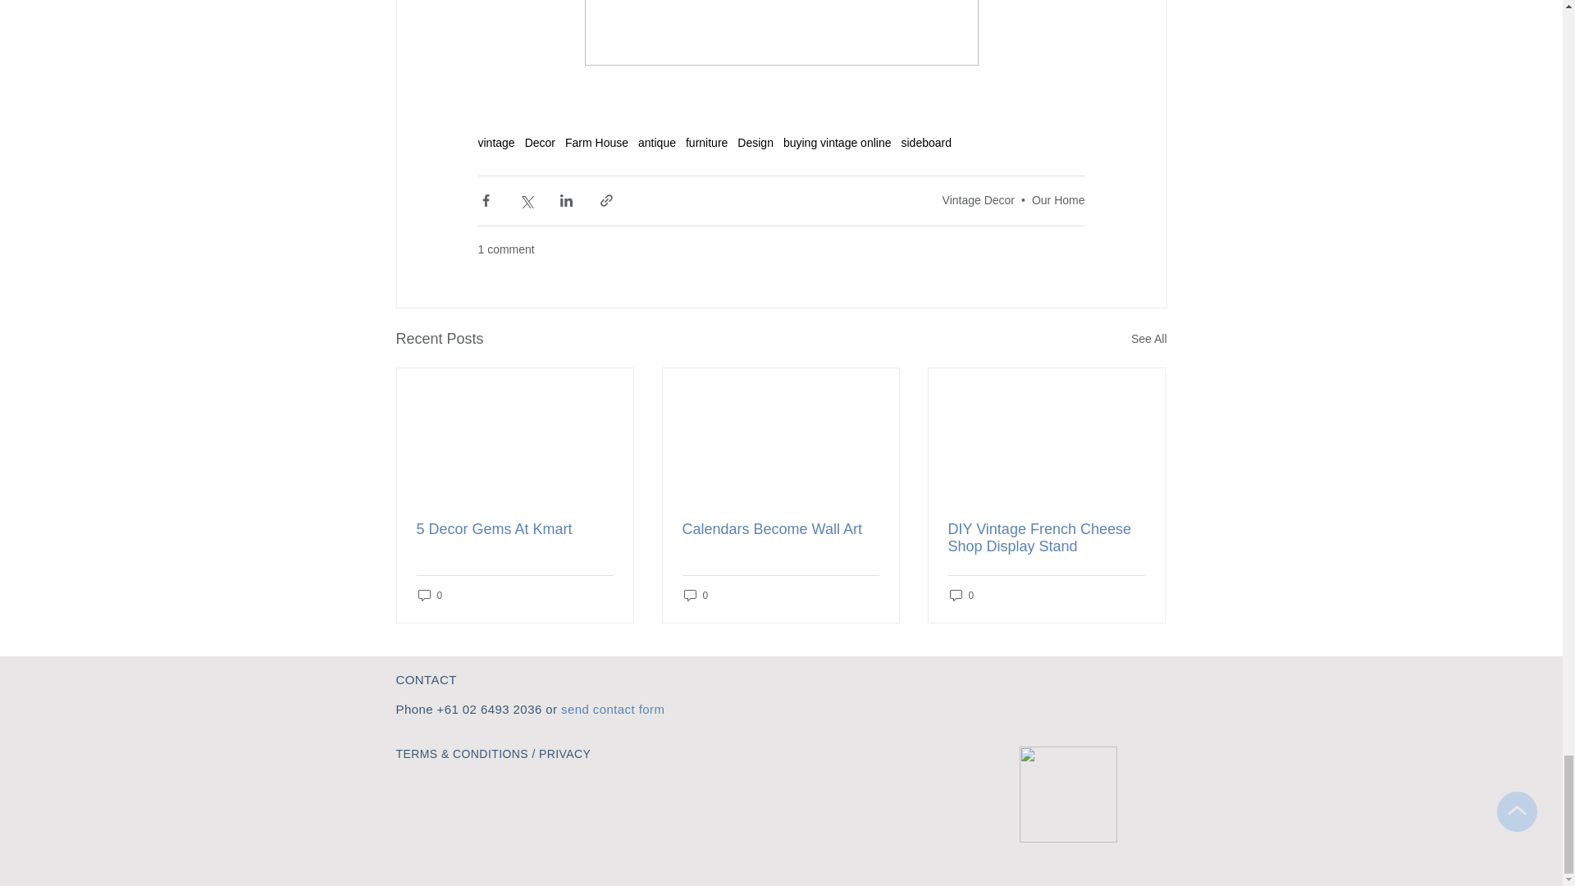 This screenshot has height=886, width=1575. What do you see at coordinates (1058, 200) in the screenshot?
I see `Our Home` at bounding box center [1058, 200].